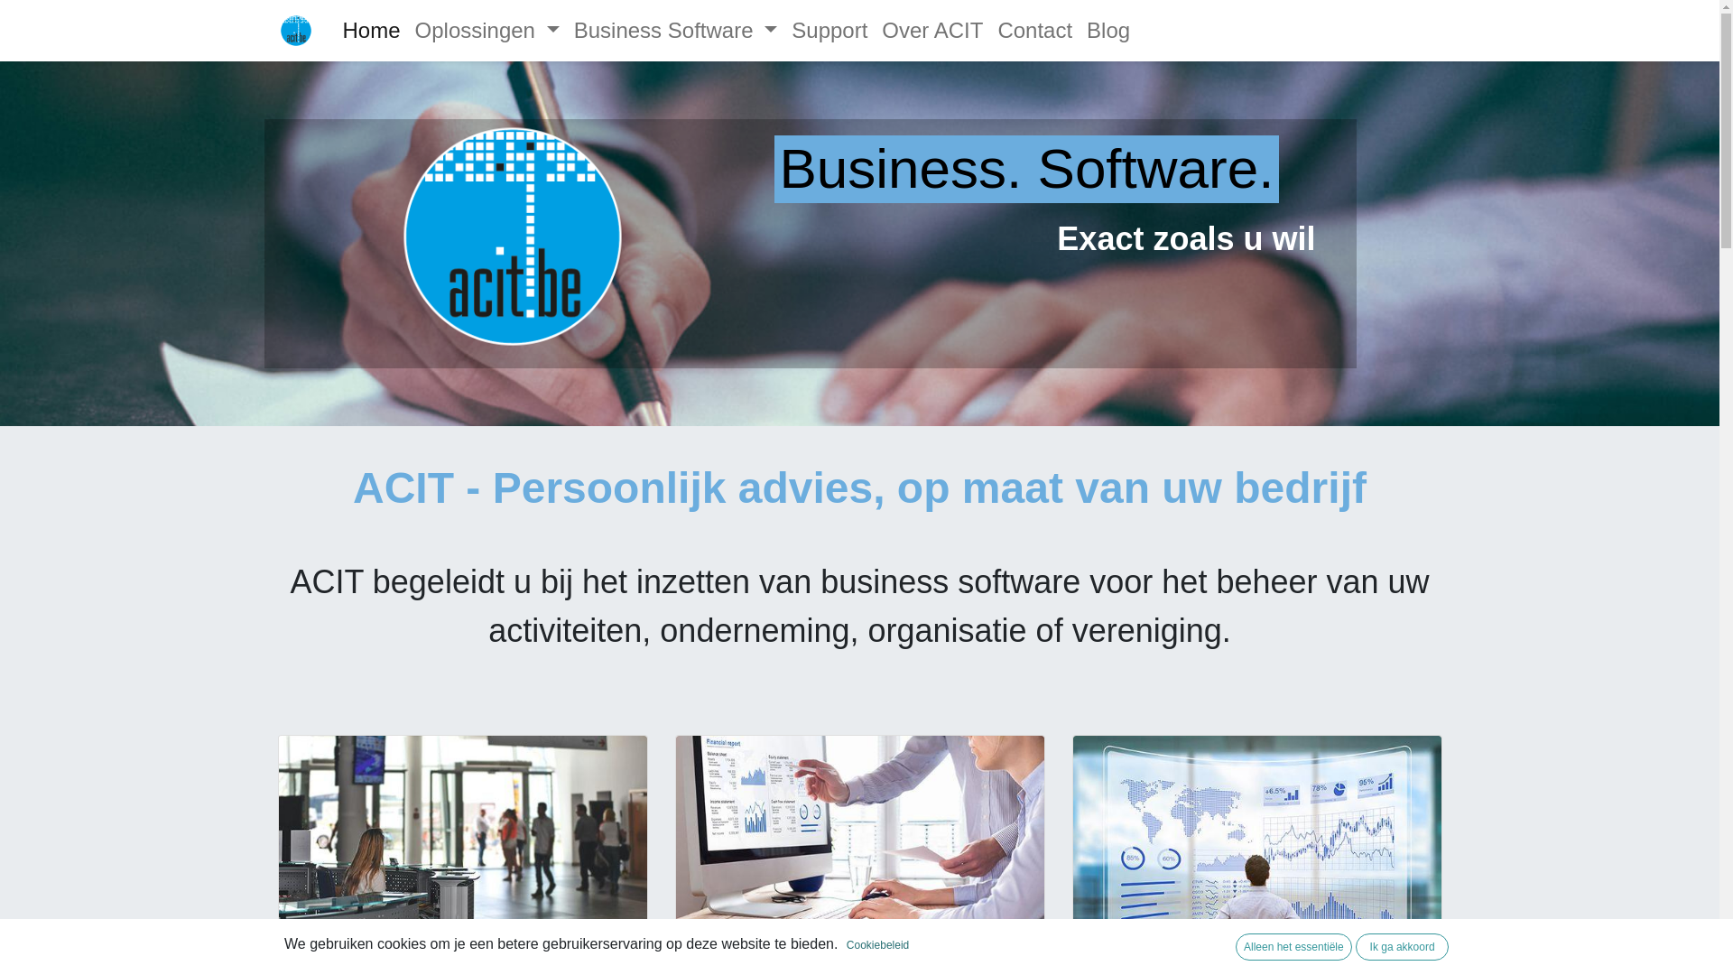  What do you see at coordinates (372, 31) in the screenshot?
I see `Home` at bounding box center [372, 31].